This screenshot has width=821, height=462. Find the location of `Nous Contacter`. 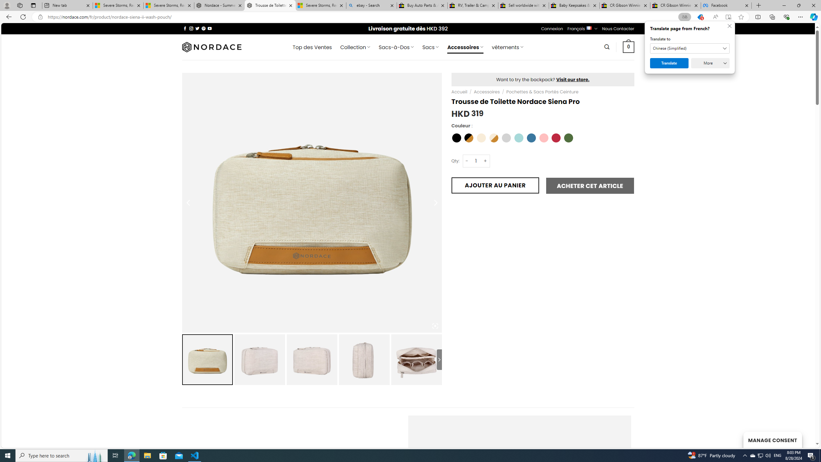

Nous Contacter is located at coordinates (618, 29).